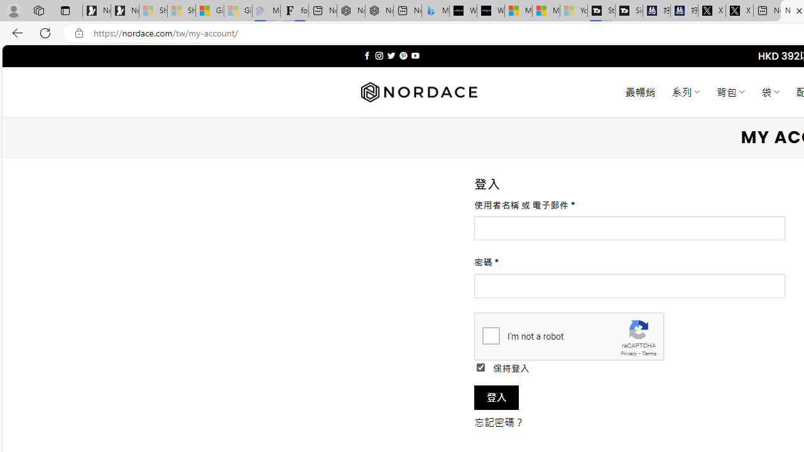 This screenshot has width=804, height=452. I want to click on What's the best AI voice generator? - voice.ai, so click(491, 11).